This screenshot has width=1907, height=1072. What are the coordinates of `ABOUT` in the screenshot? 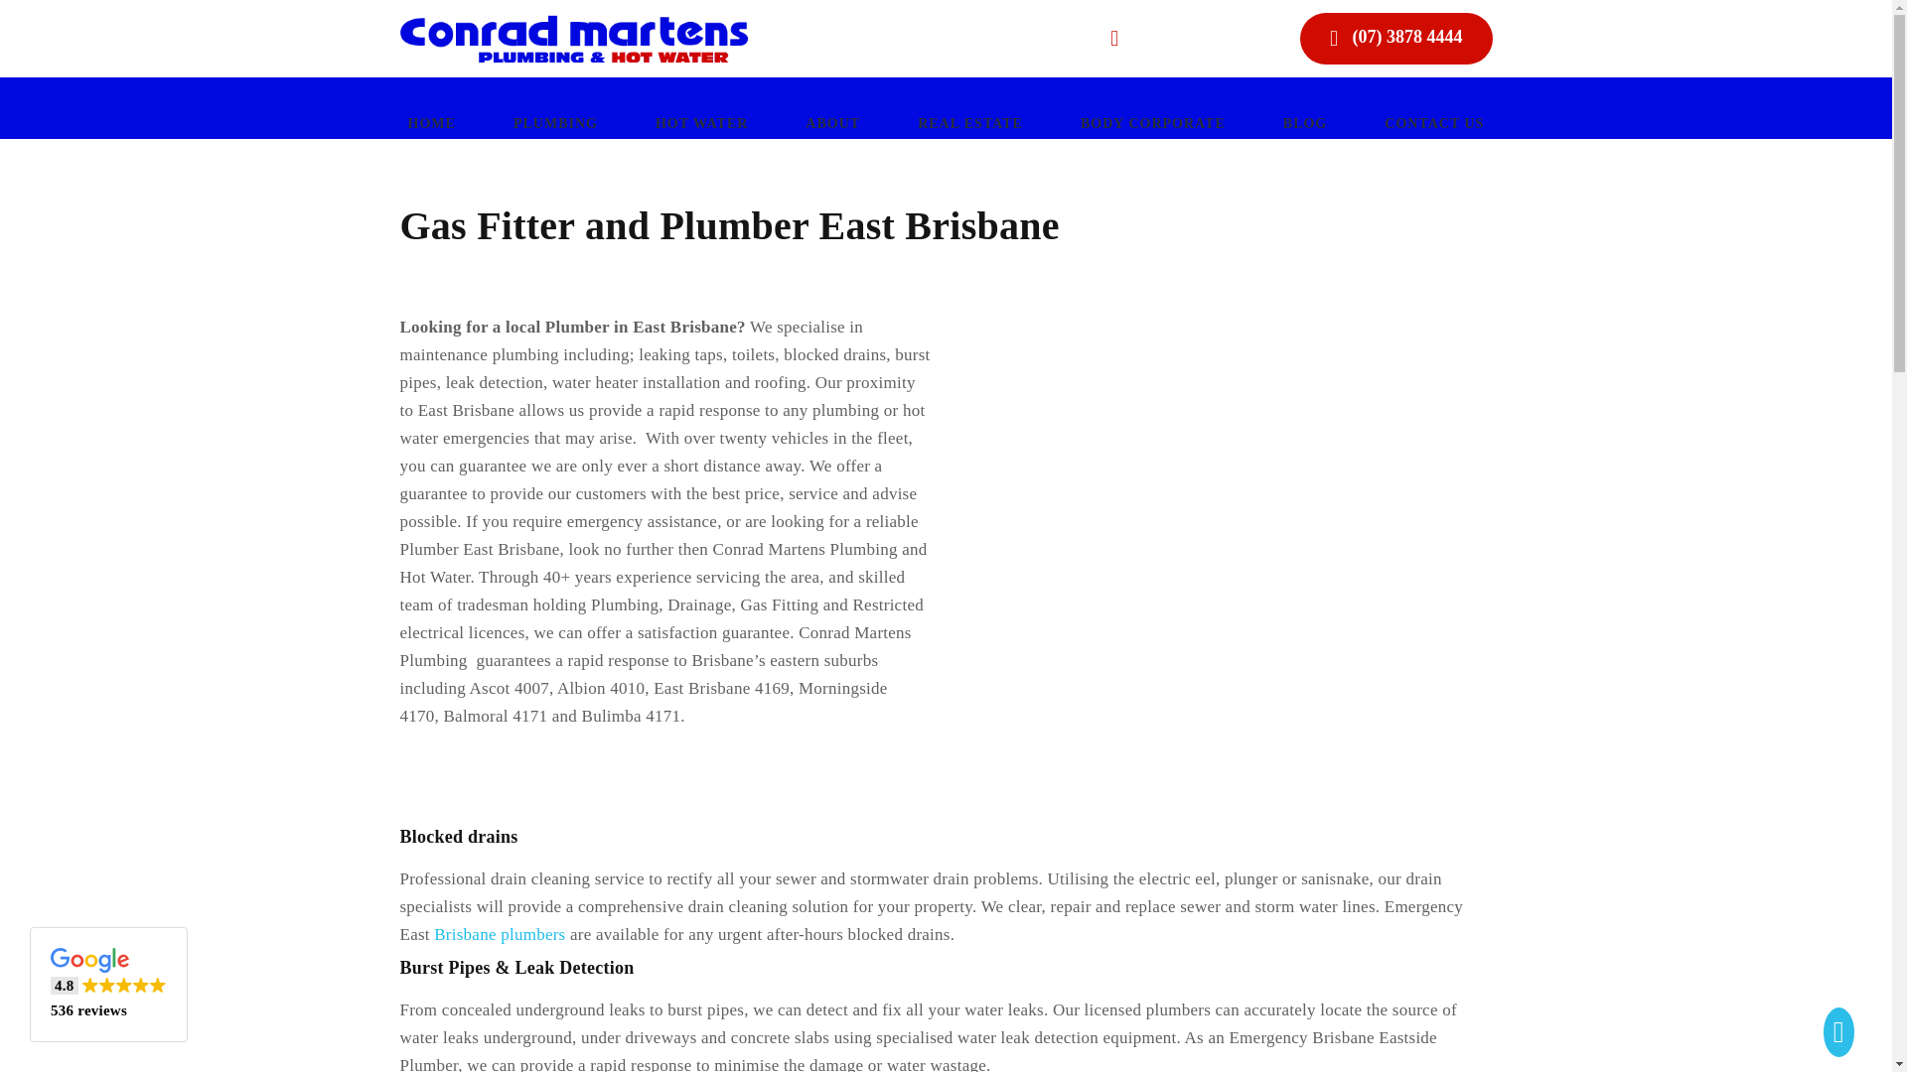 It's located at (832, 122).